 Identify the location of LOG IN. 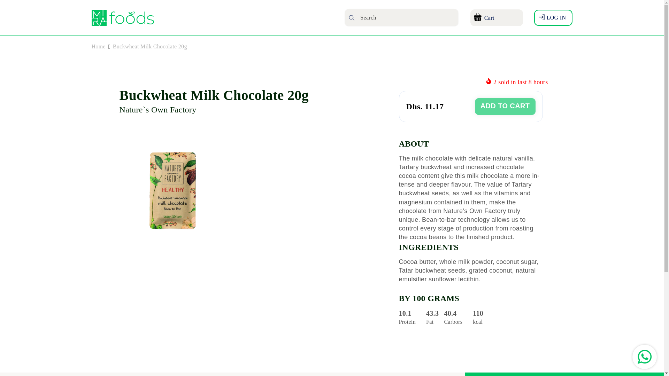
(553, 17).